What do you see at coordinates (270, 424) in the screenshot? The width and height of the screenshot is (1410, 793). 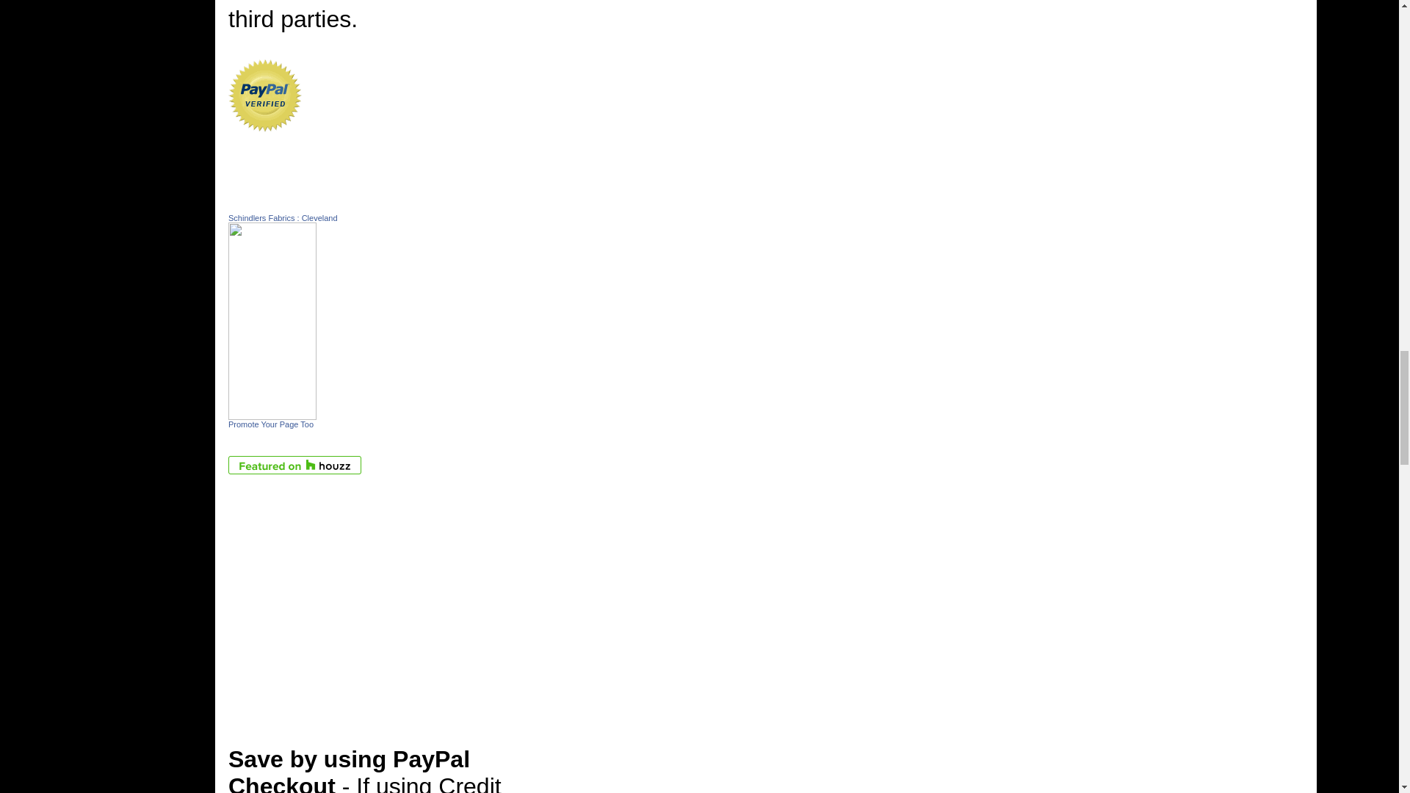 I see `Make your own badge!` at bounding box center [270, 424].